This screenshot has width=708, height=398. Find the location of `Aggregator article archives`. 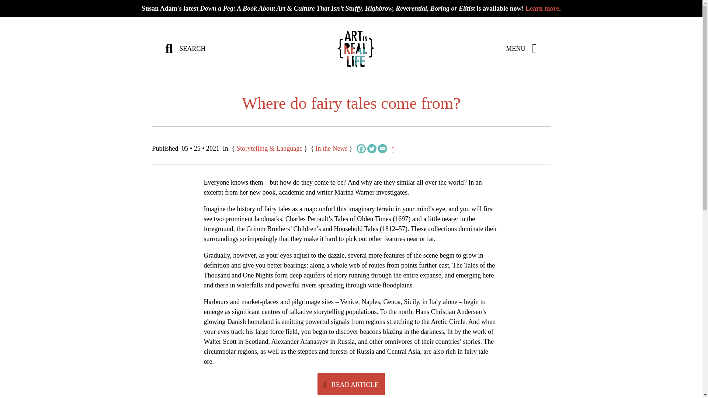

Aggregator article archives is located at coordinates (332, 148).